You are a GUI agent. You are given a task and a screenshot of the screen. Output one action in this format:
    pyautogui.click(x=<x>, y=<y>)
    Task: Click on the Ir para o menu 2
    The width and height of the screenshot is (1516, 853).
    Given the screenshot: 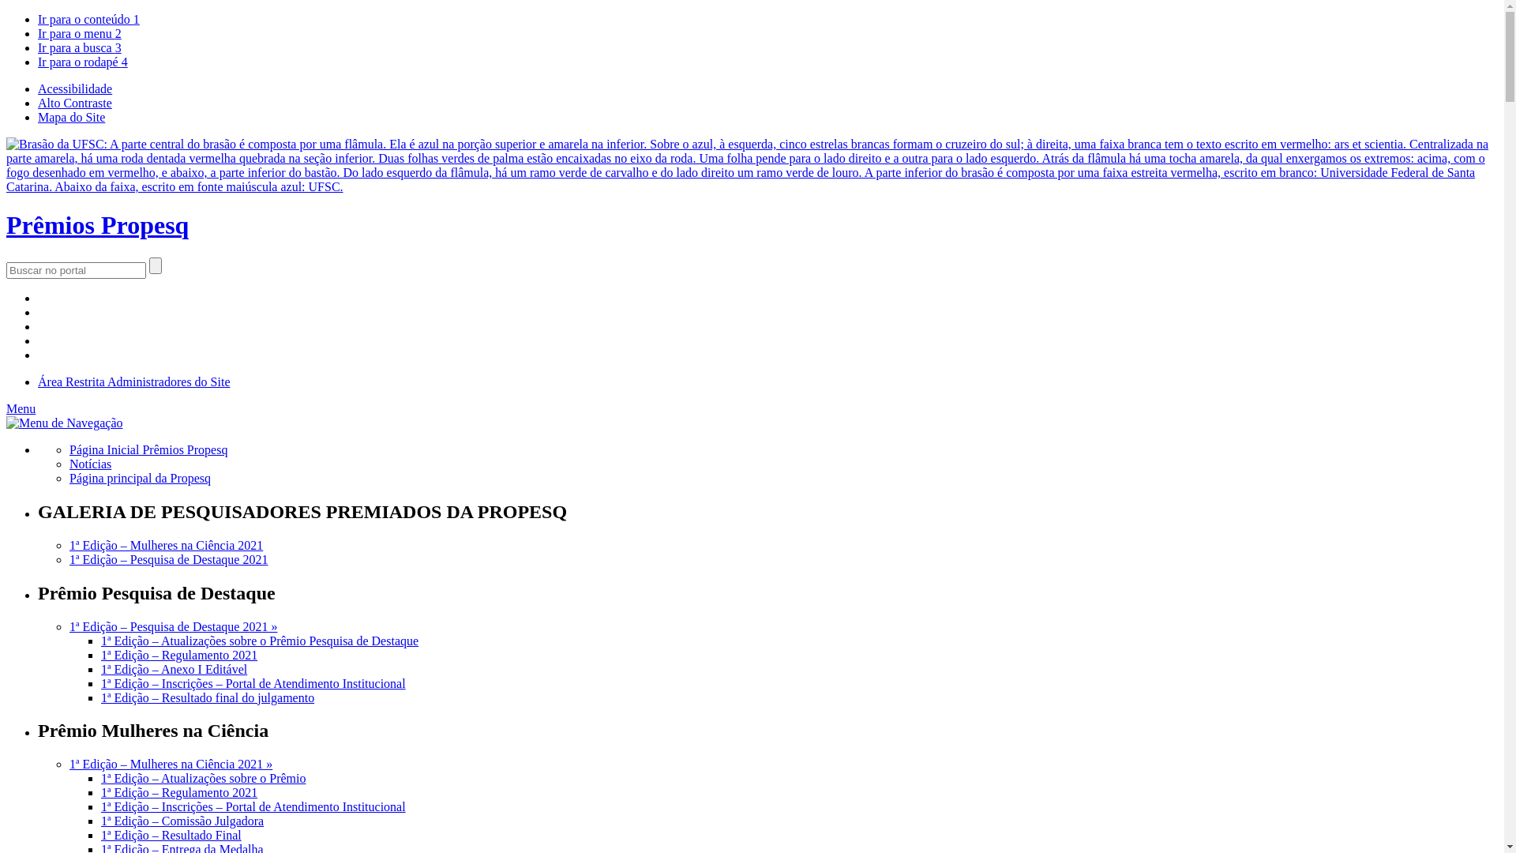 What is the action you would take?
    pyautogui.click(x=80, y=33)
    